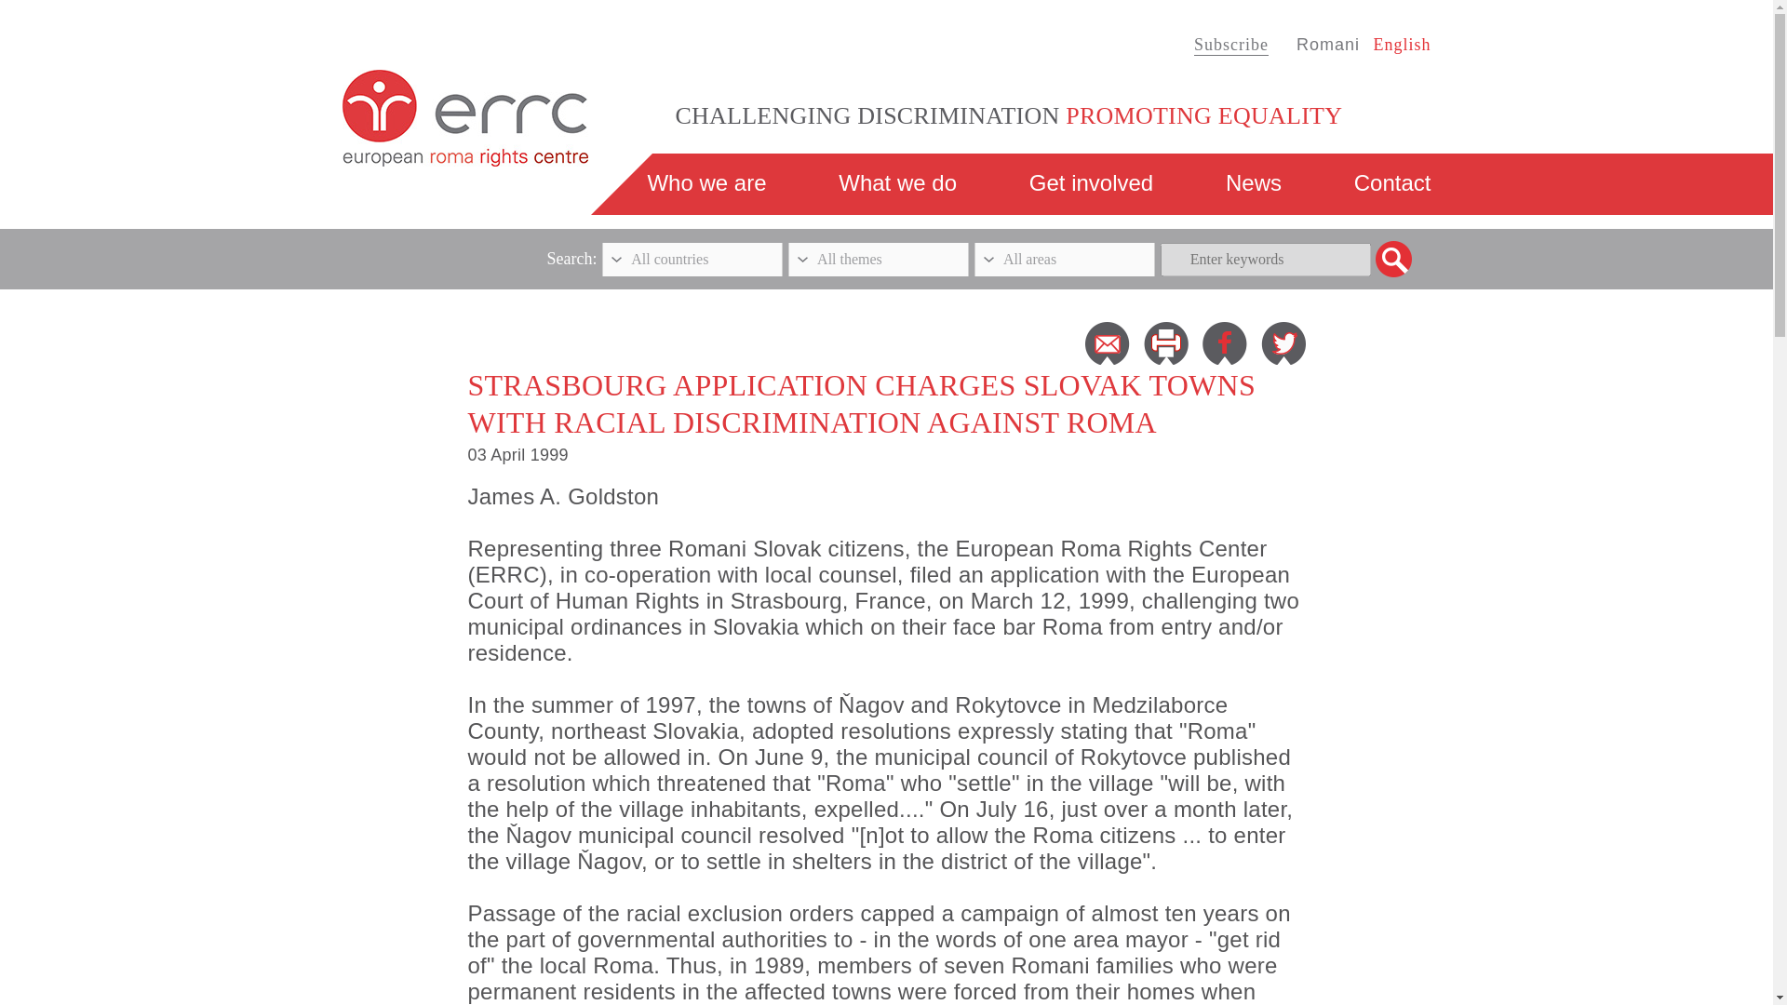 The image size is (1787, 1005). Describe the element at coordinates (1091, 182) in the screenshot. I see `Get involved` at that location.